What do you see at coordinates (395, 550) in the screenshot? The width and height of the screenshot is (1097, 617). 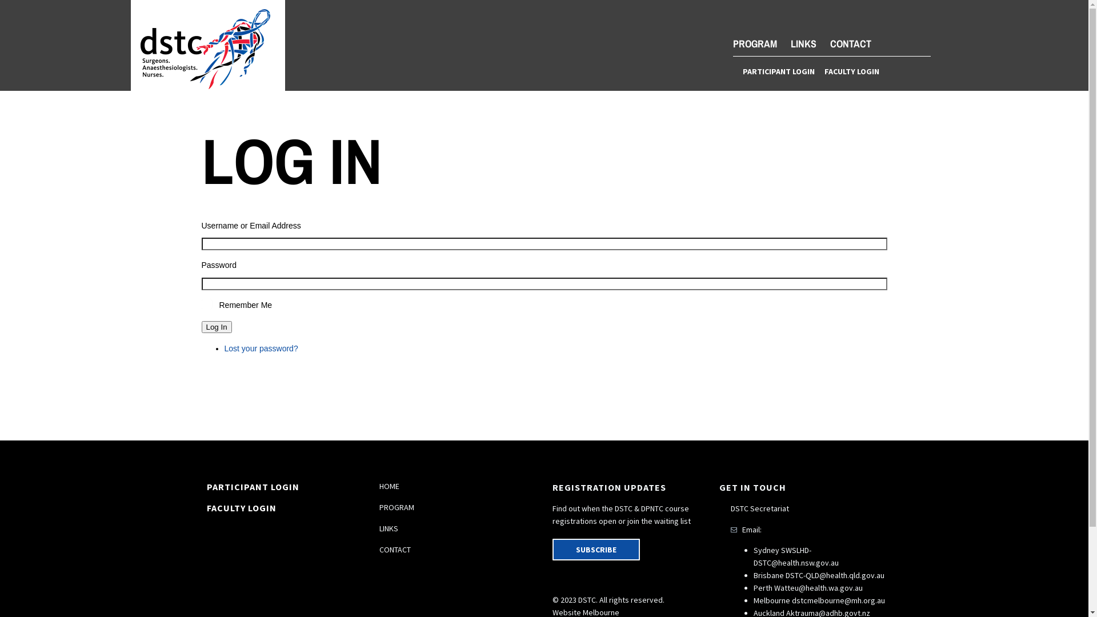 I see `CONTACT` at bounding box center [395, 550].